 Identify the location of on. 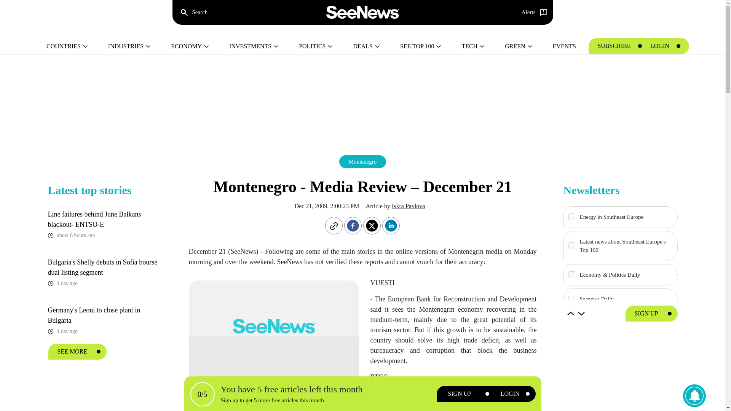
(571, 299).